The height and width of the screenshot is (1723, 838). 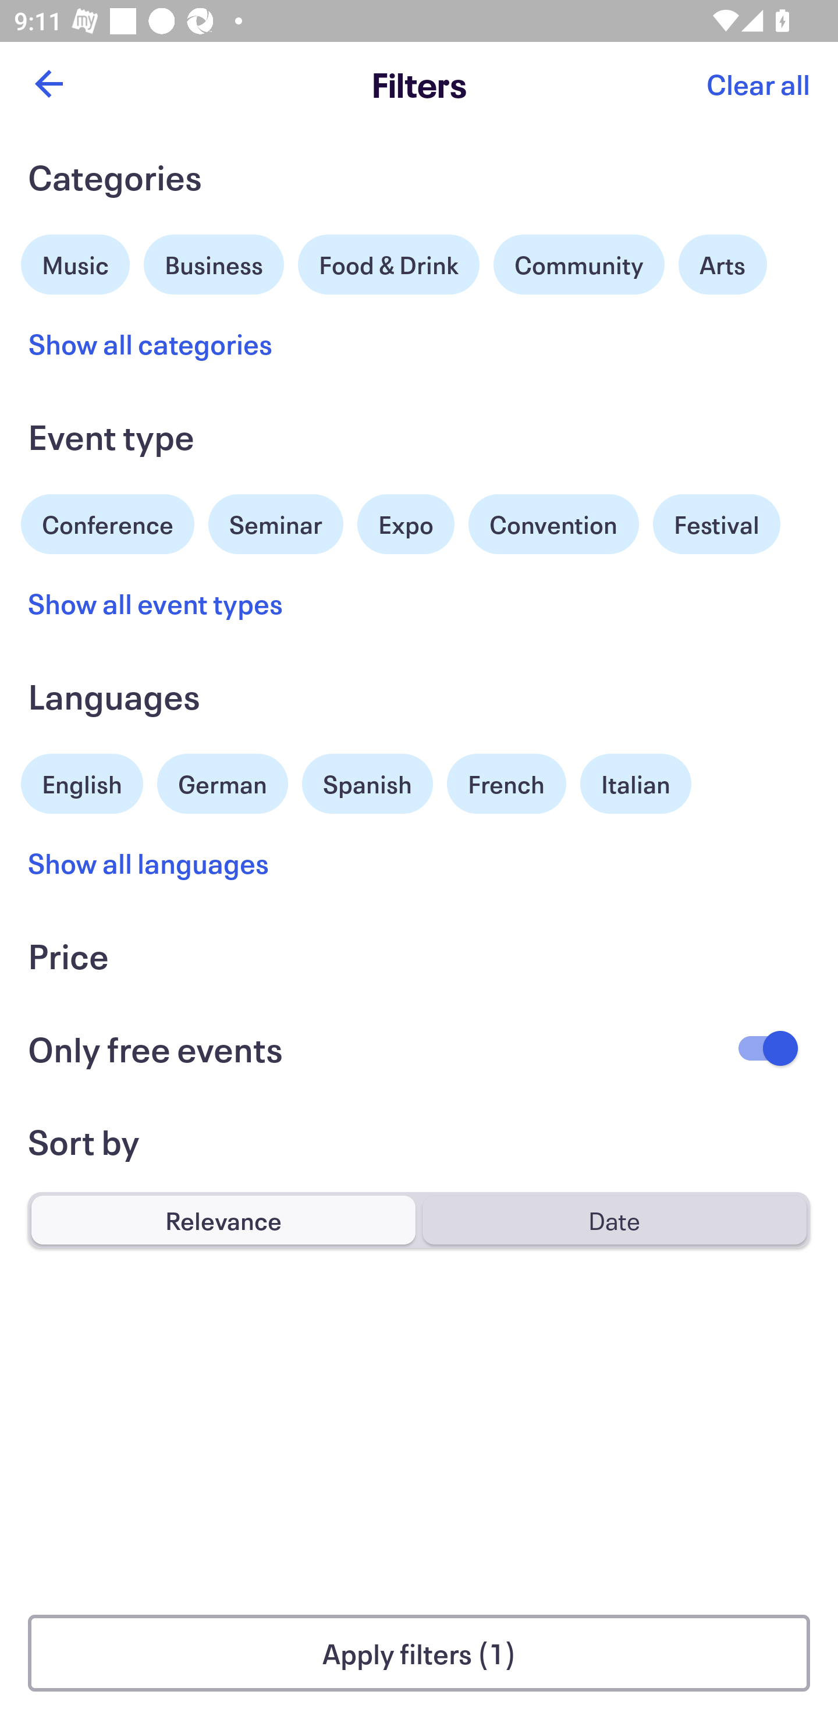 What do you see at coordinates (716, 524) in the screenshot?
I see `Festival` at bounding box center [716, 524].